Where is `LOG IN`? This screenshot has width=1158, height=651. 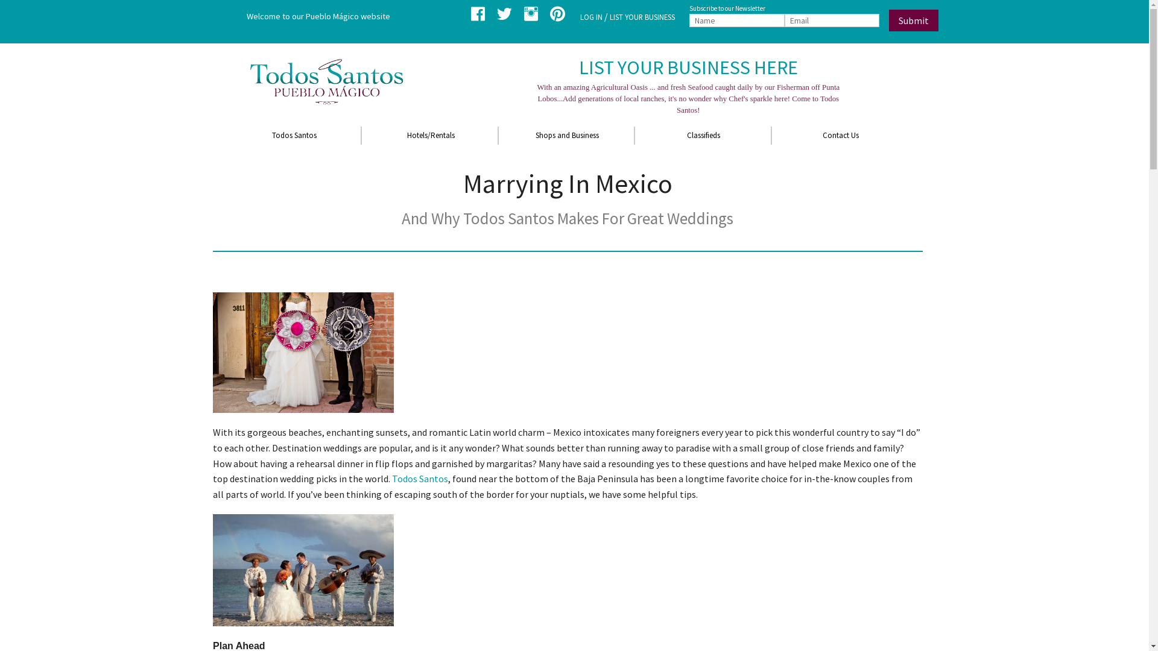
LOG IN is located at coordinates (591, 17).